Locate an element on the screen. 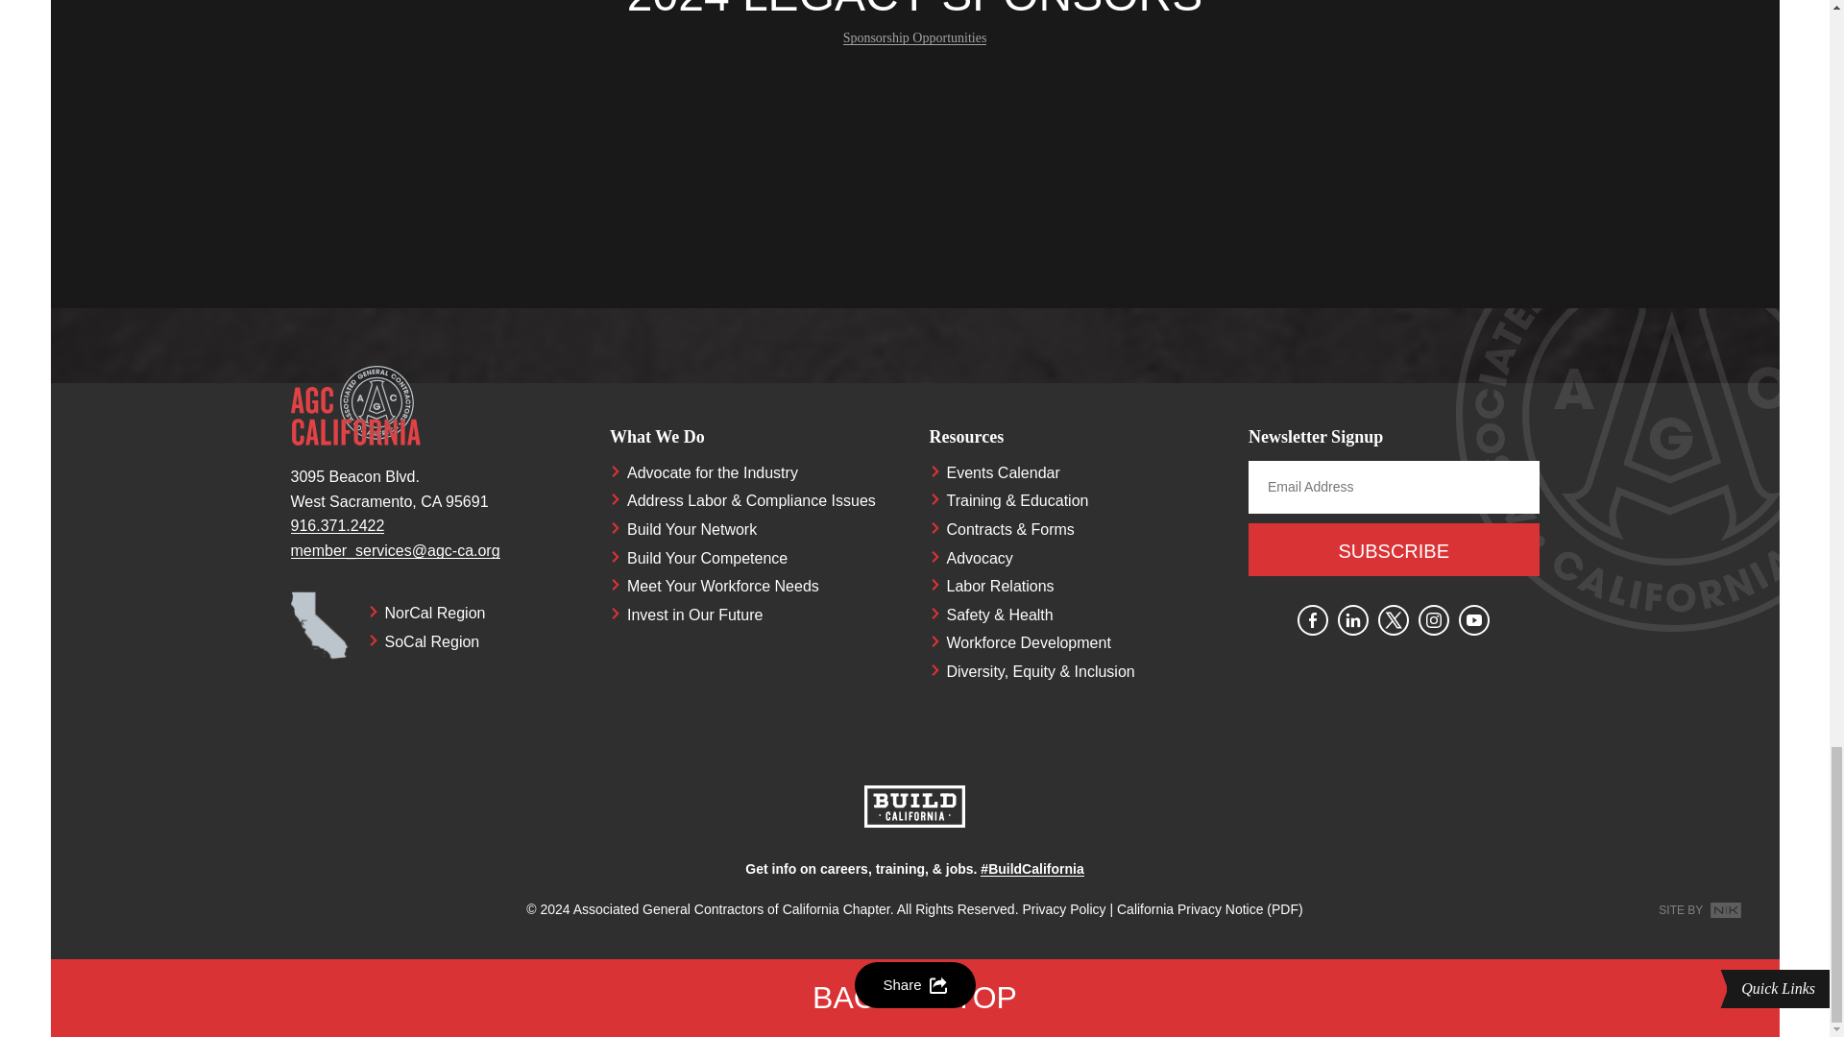  YouTube is located at coordinates (1473, 620).